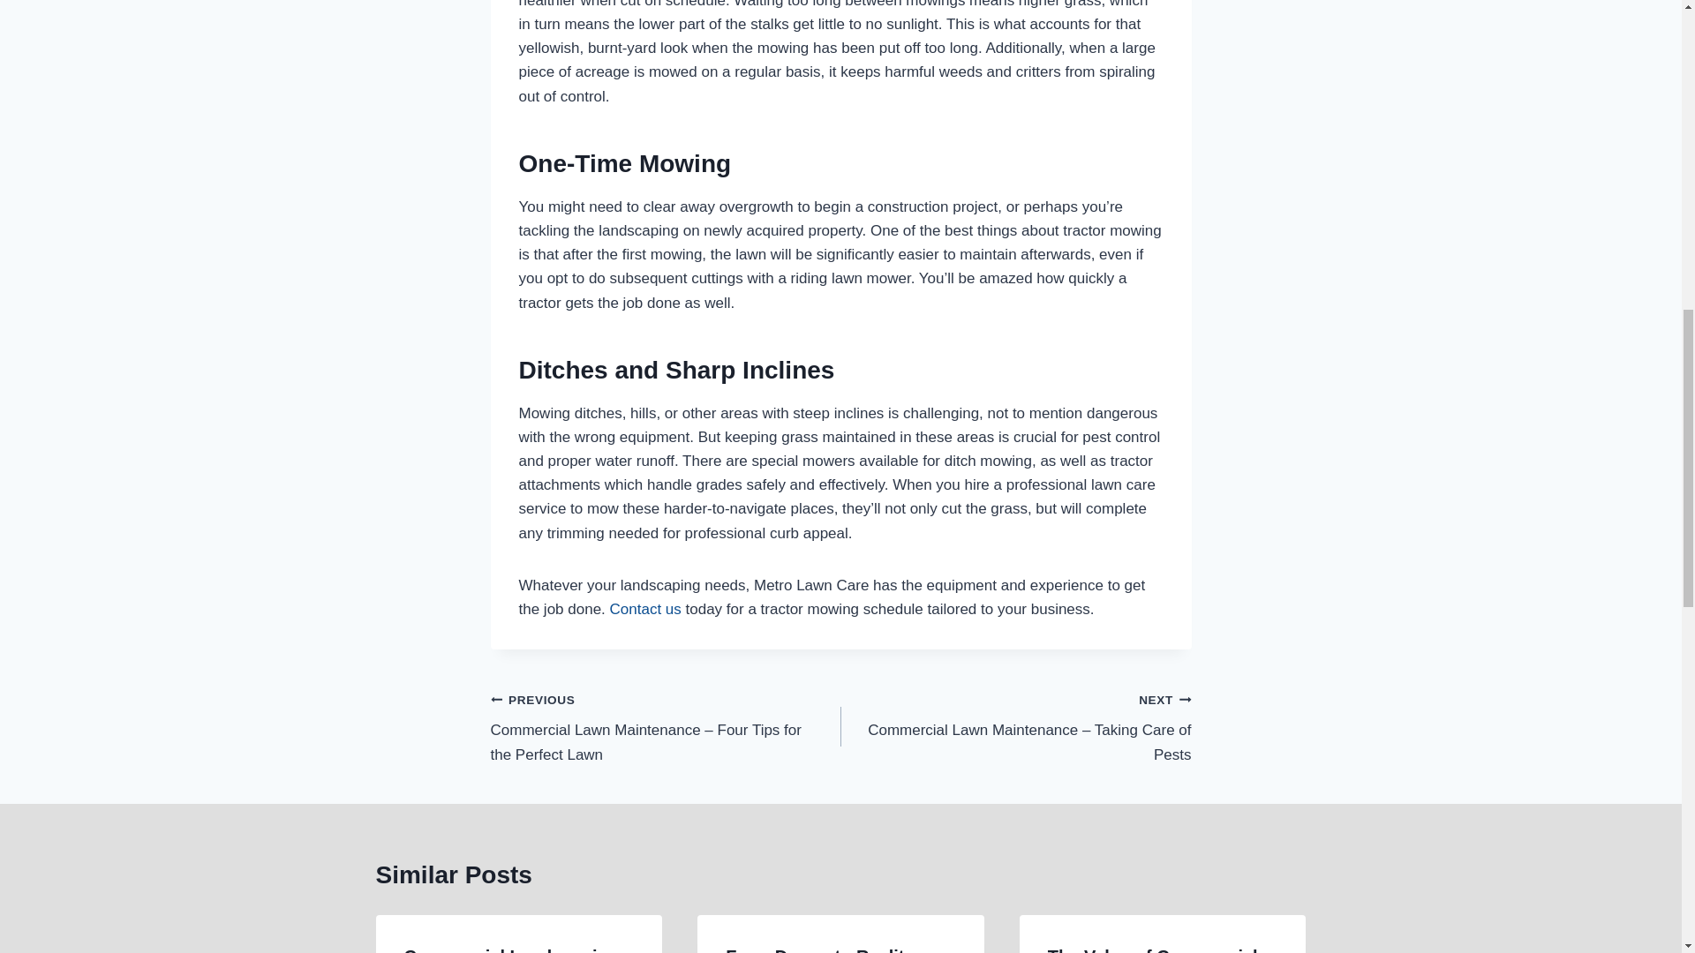 The width and height of the screenshot is (1695, 953). I want to click on The Value of Commercial Landscape Construction Planning, so click(1152, 949).